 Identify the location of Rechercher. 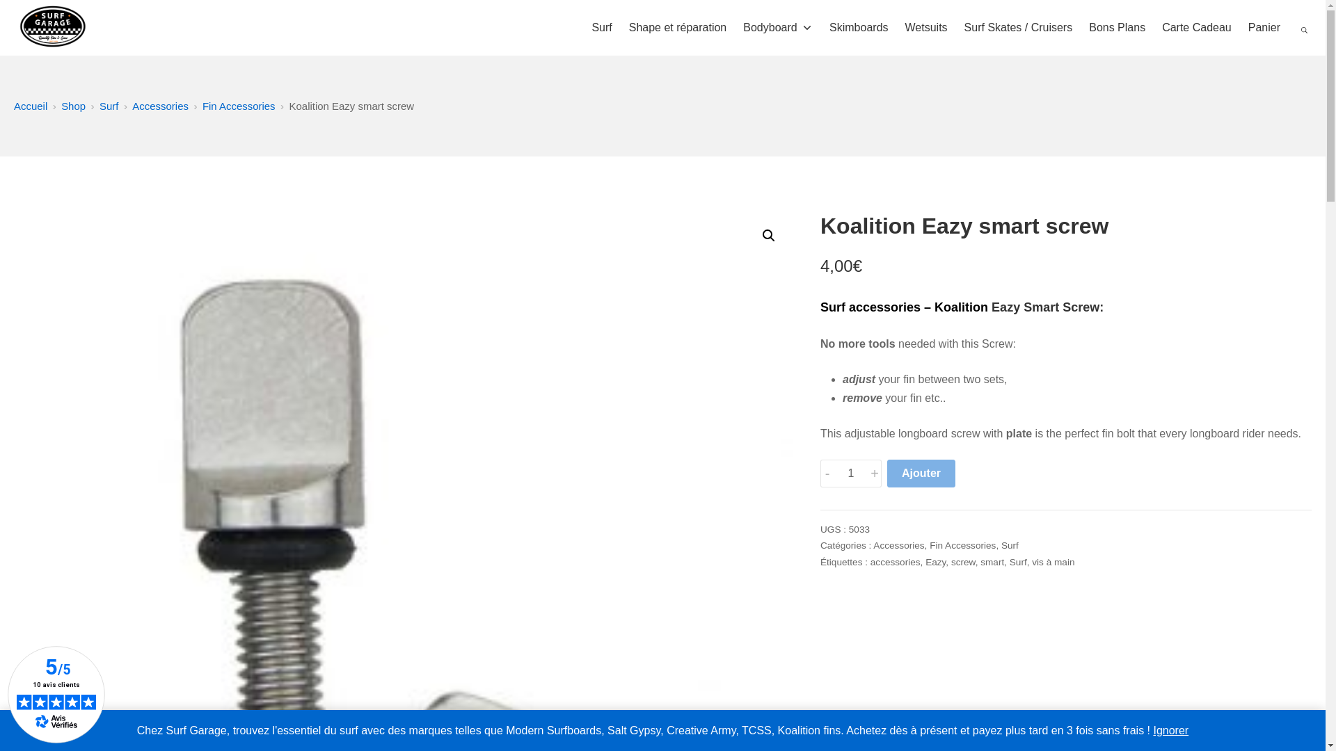
(45, 14).